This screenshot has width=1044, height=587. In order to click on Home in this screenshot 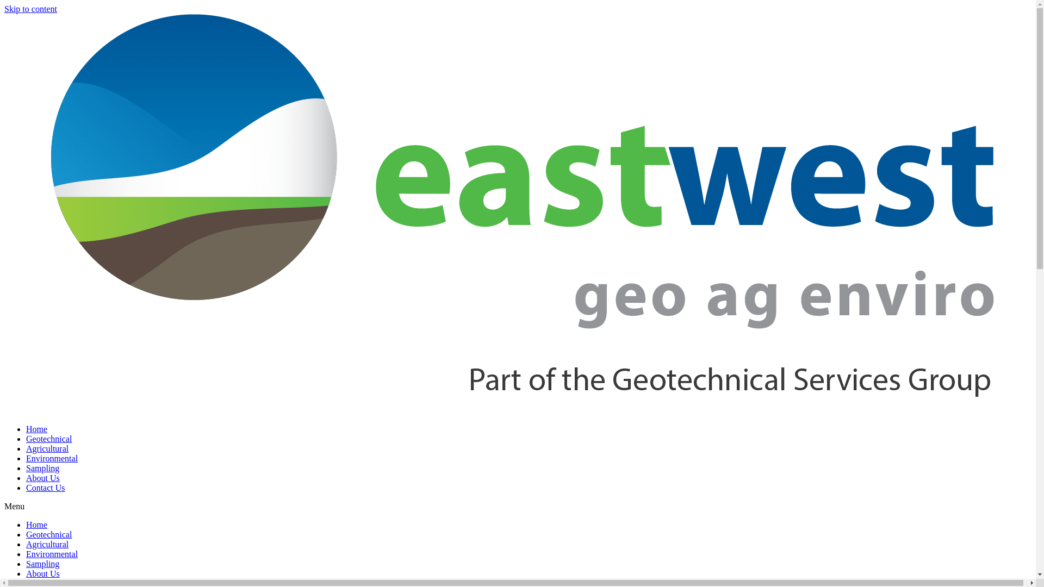, I will do `click(37, 429)`.